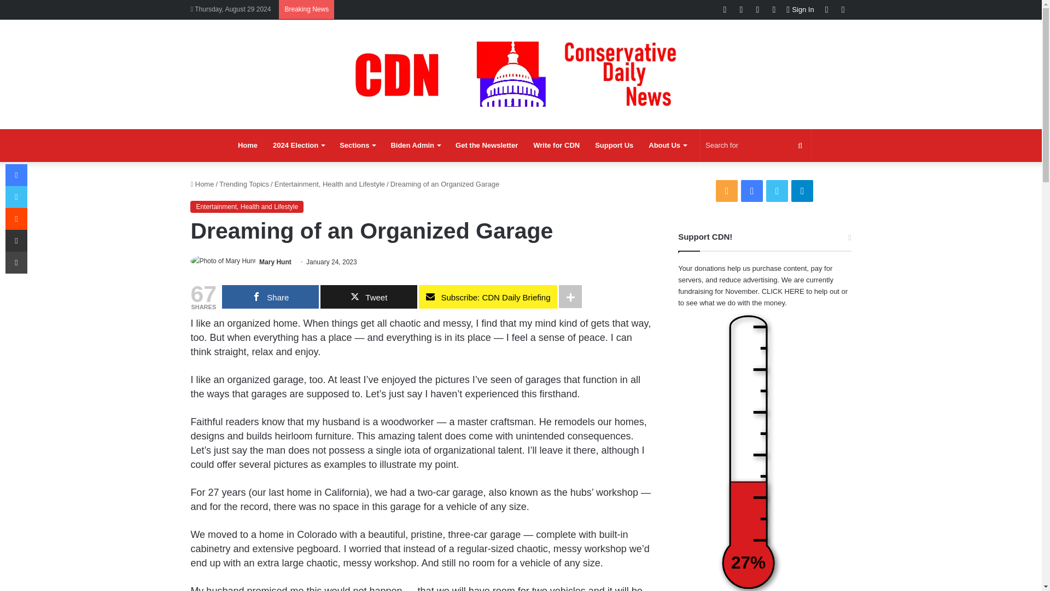 This screenshot has height=591, width=1050. What do you see at coordinates (416, 146) in the screenshot?
I see `Biden Admin` at bounding box center [416, 146].